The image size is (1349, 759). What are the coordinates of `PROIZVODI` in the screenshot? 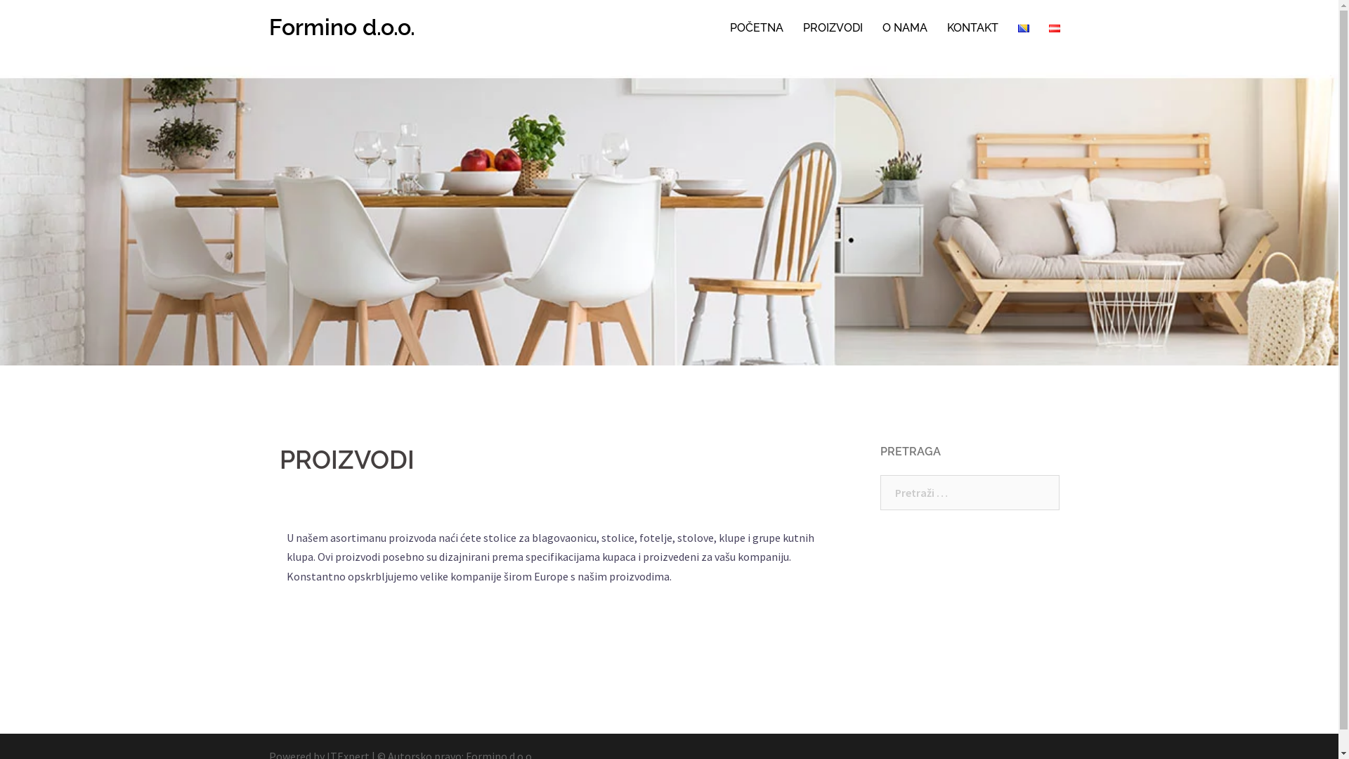 It's located at (832, 28).